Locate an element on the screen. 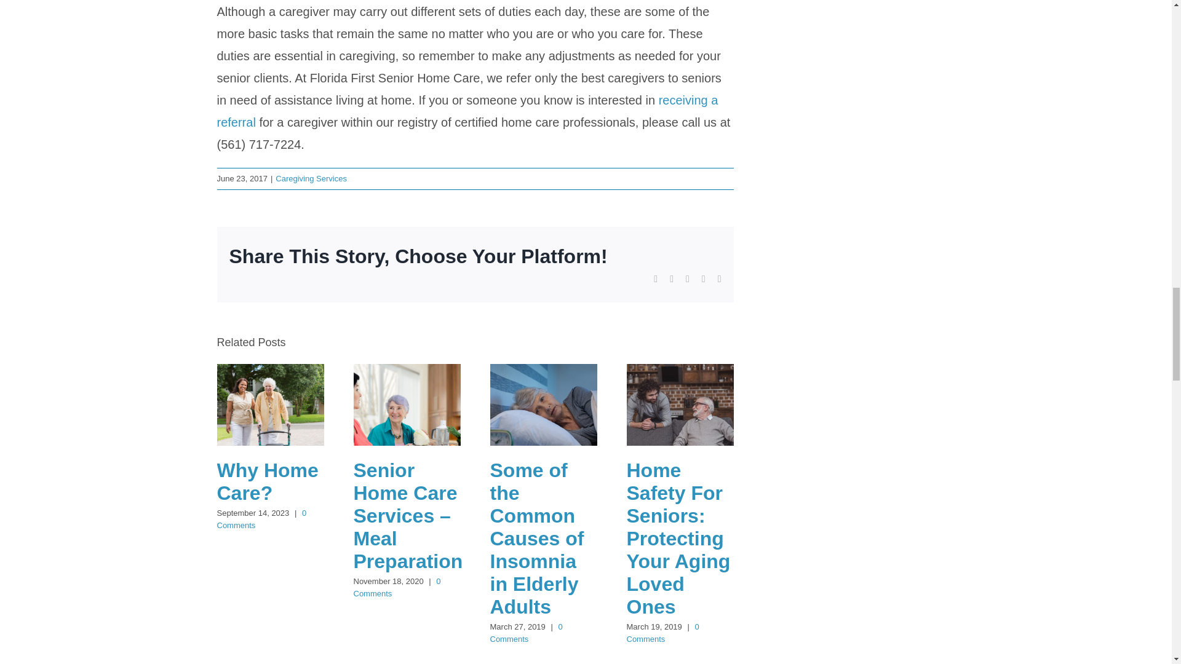  Why Home Care? is located at coordinates (267, 481).